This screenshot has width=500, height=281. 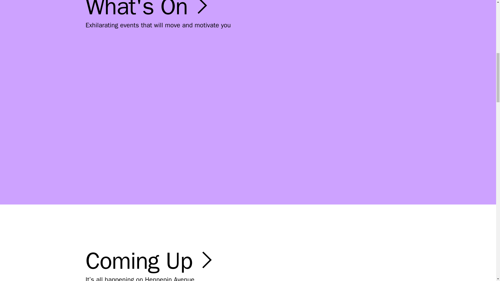 I want to click on Coming Up, so click(x=149, y=261).